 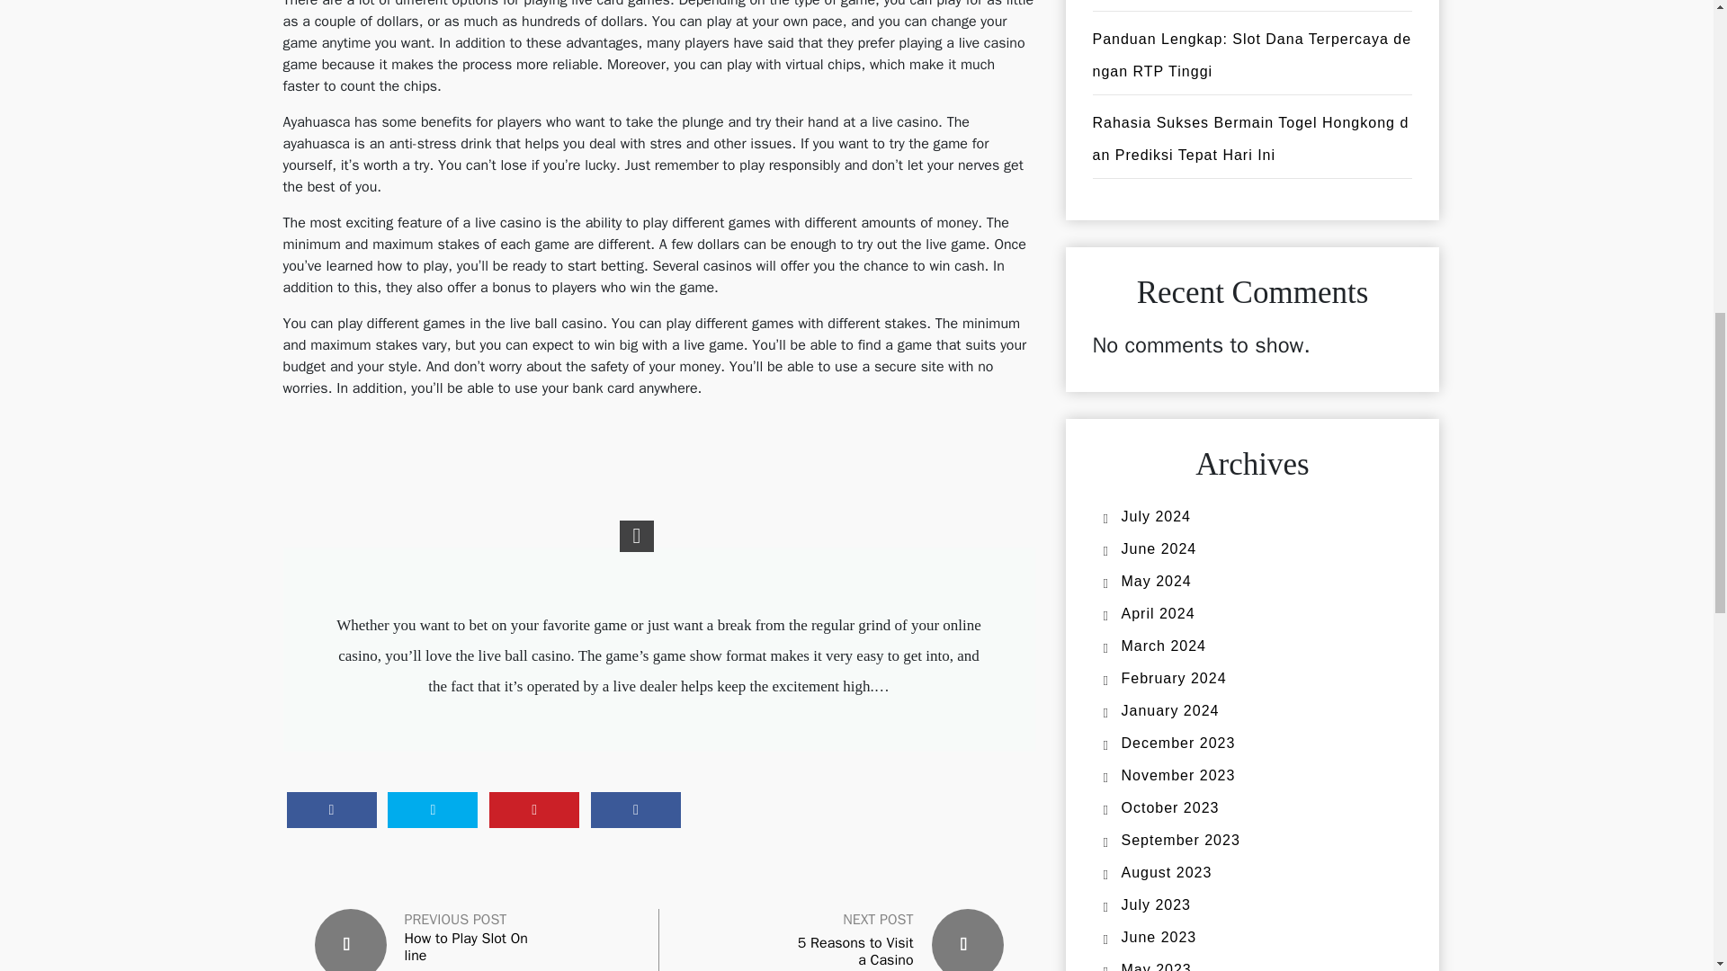 What do you see at coordinates (1169, 710) in the screenshot?
I see `January 2024` at bounding box center [1169, 710].